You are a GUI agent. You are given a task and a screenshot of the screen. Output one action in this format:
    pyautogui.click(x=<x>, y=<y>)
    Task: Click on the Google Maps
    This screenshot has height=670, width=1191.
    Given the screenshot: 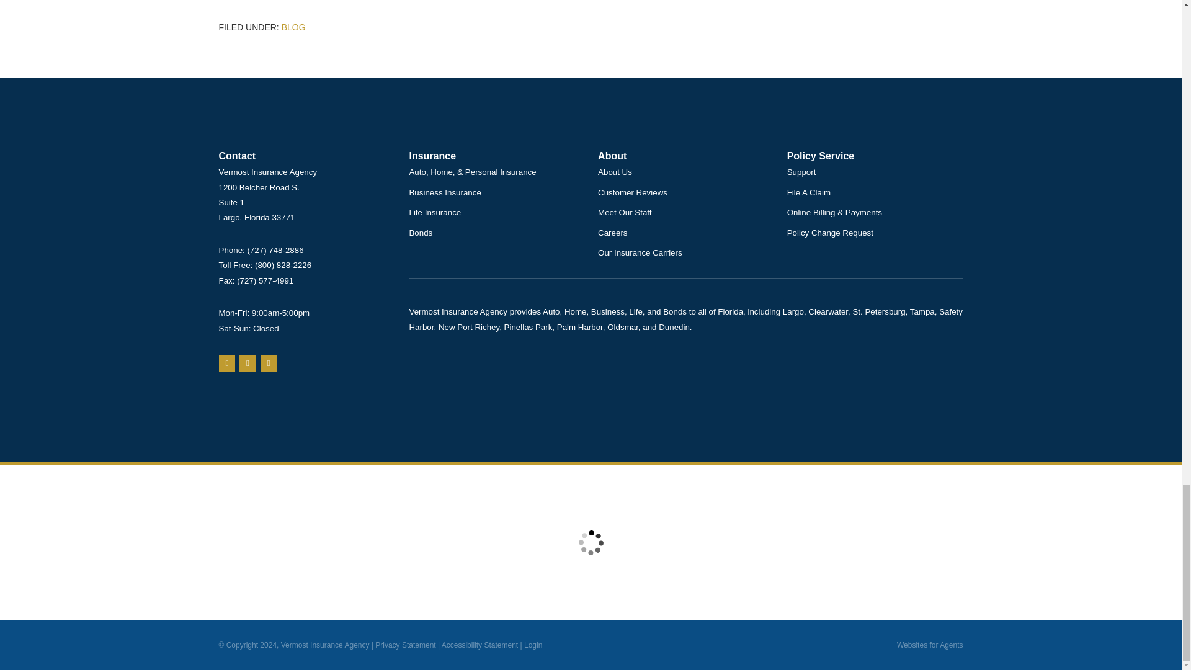 What is the action you would take?
    pyautogui.click(x=226, y=364)
    